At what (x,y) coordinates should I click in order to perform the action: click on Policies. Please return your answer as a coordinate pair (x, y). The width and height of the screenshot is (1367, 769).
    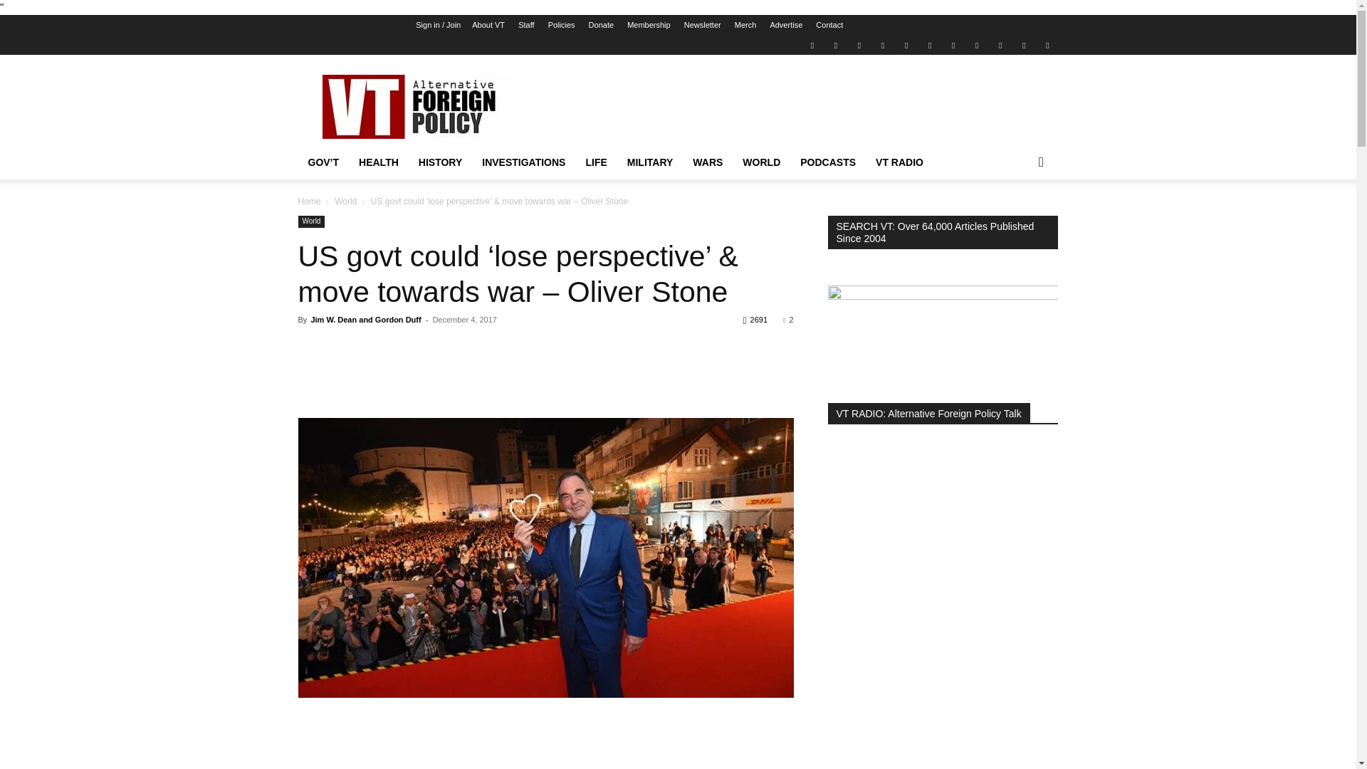
    Looking at the image, I should click on (561, 25).